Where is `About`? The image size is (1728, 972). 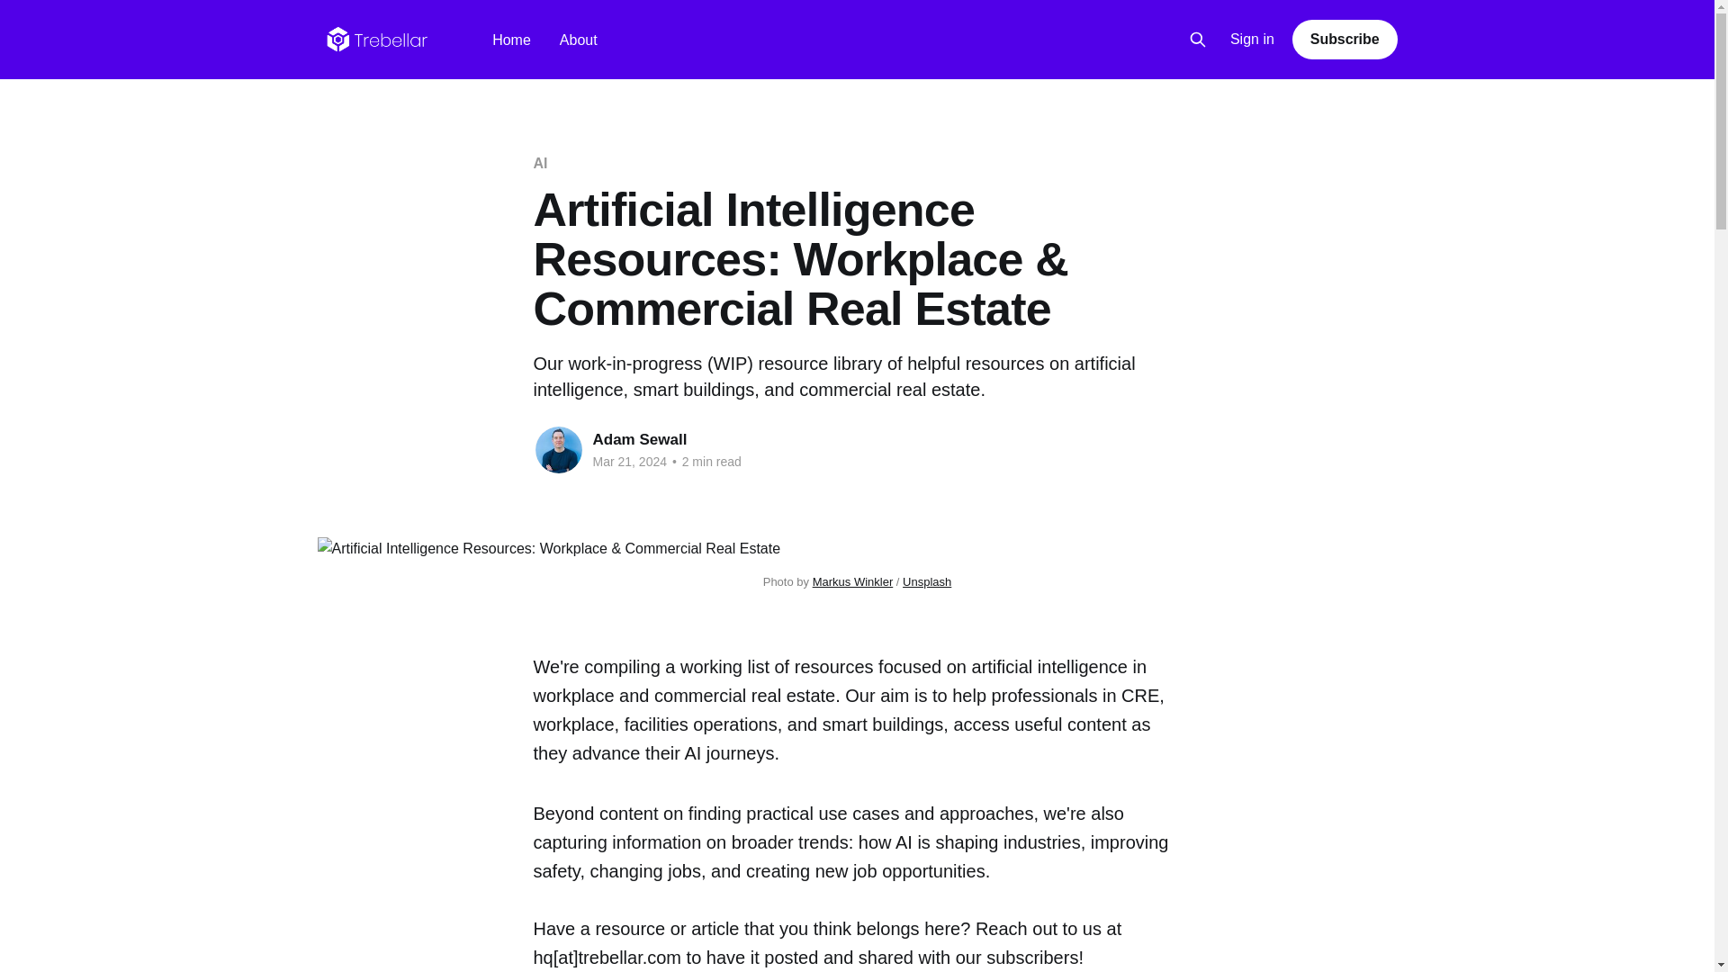
About is located at coordinates (579, 40).